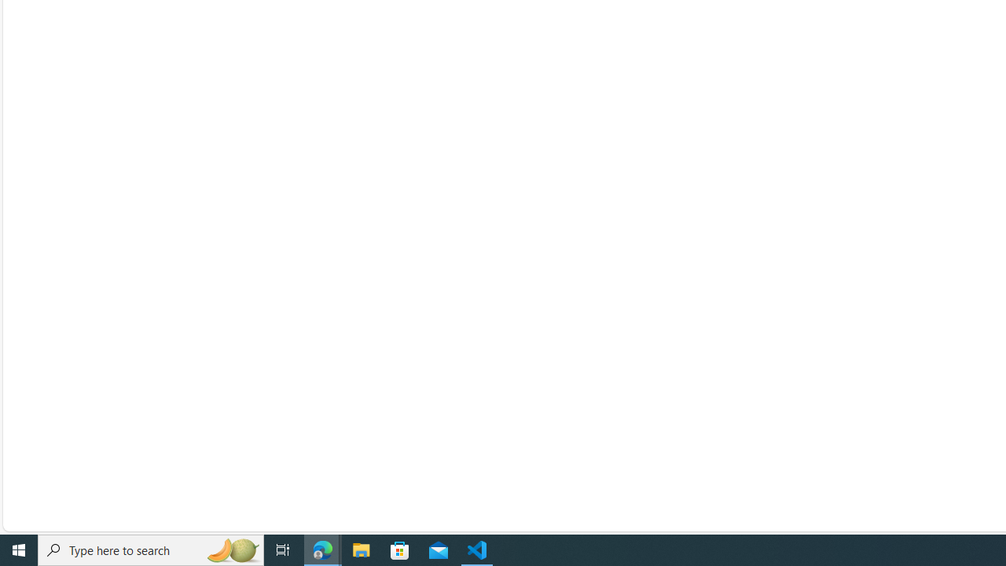 This screenshot has height=566, width=1006. What do you see at coordinates (461, 418) in the screenshot?
I see `Explore Microsoft products` at bounding box center [461, 418].